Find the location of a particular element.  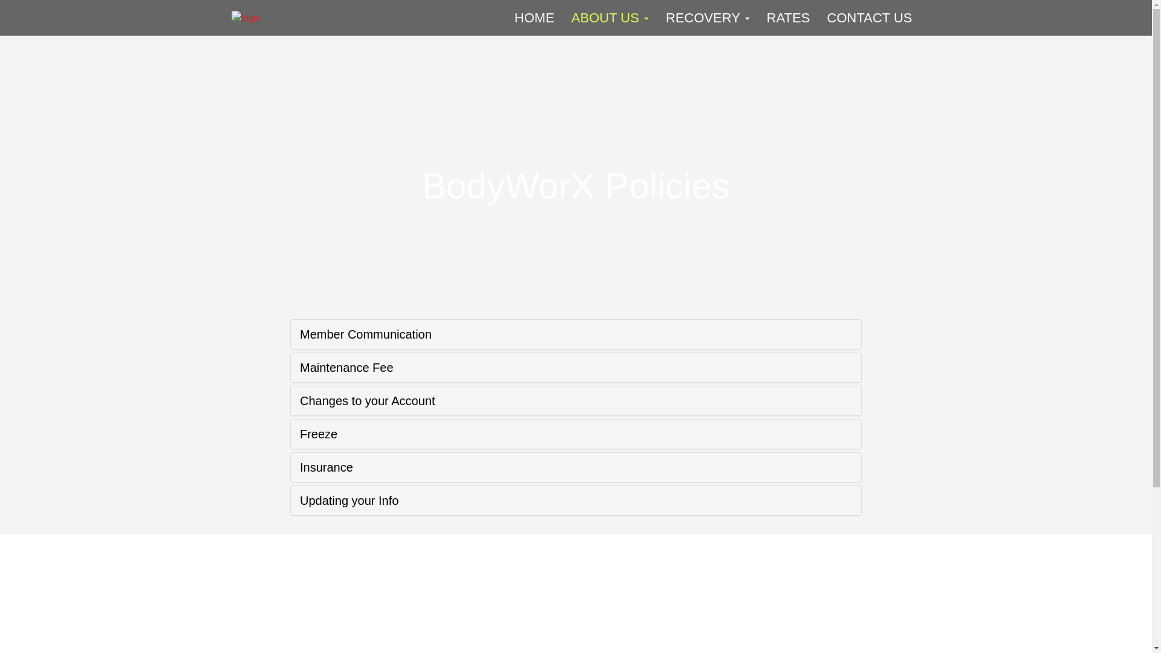

Freeze is located at coordinates (318, 434).